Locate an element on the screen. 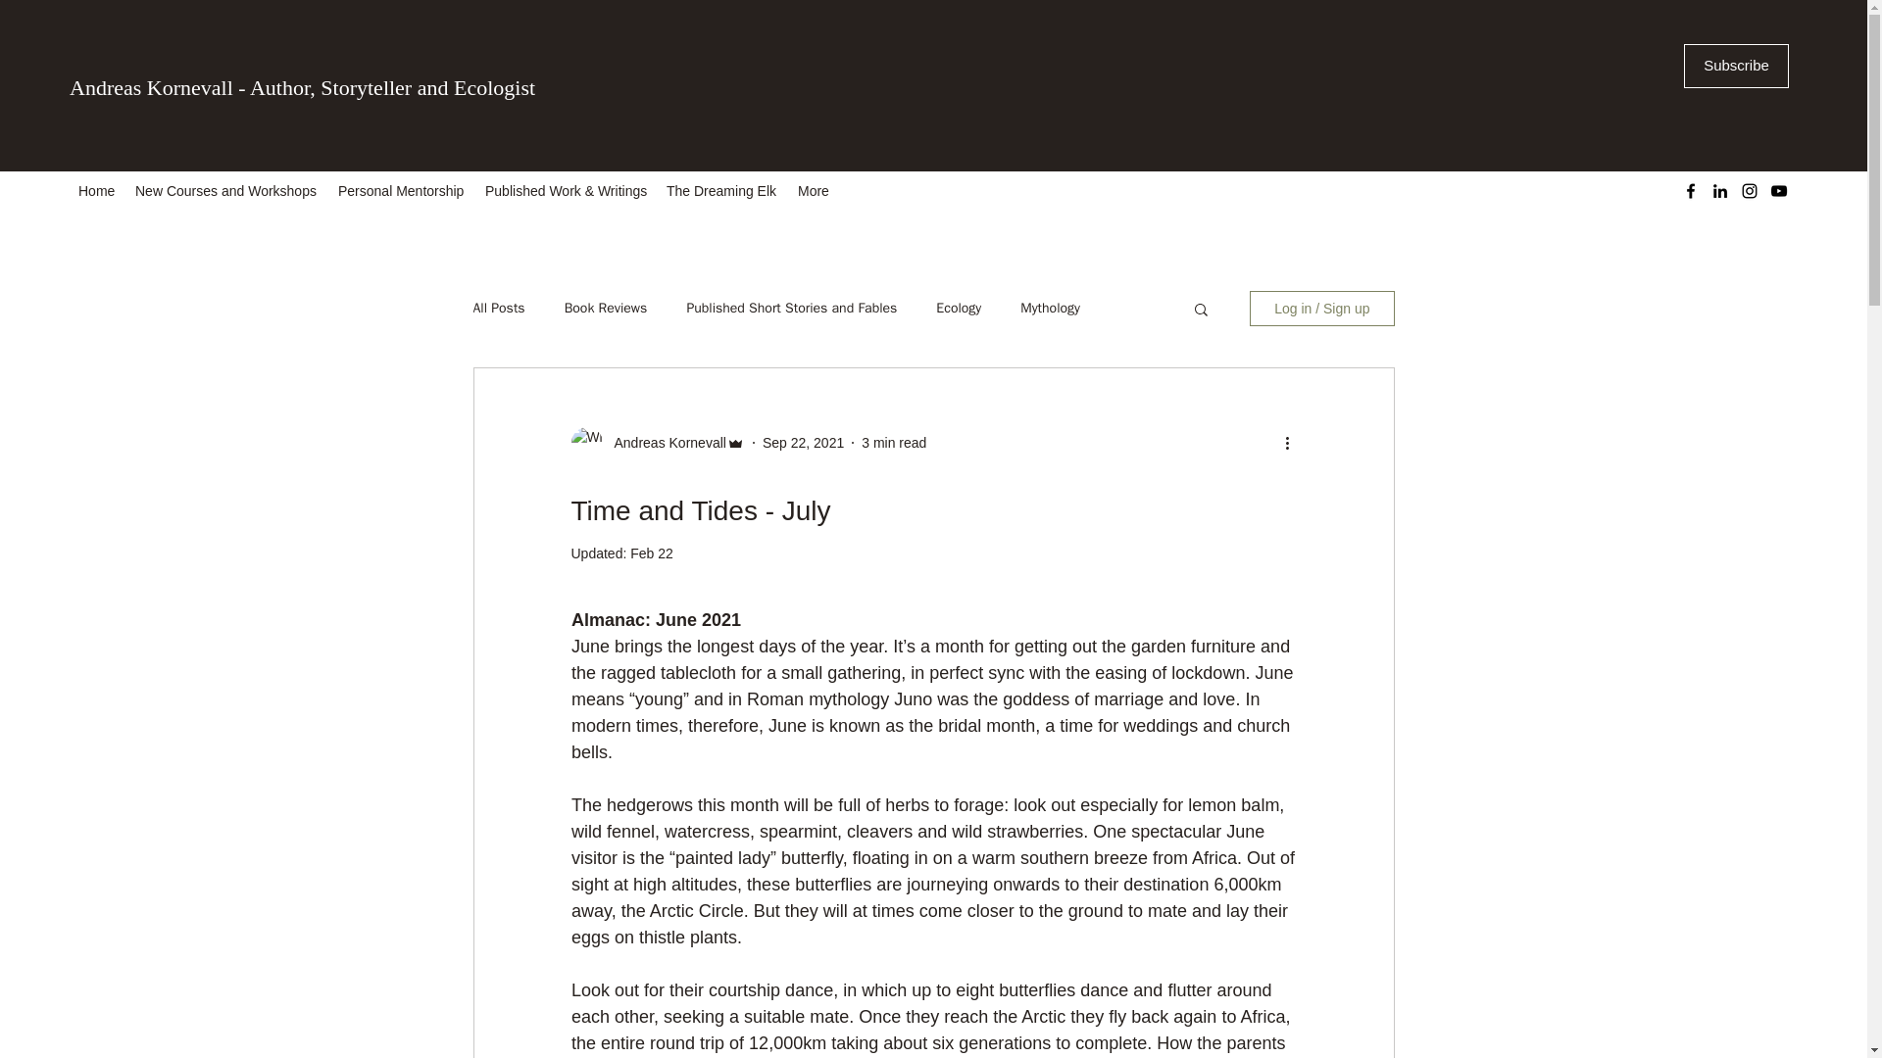 The width and height of the screenshot is (1882, 1058). The Dreaming Elk is located at coordinates (722, 190).